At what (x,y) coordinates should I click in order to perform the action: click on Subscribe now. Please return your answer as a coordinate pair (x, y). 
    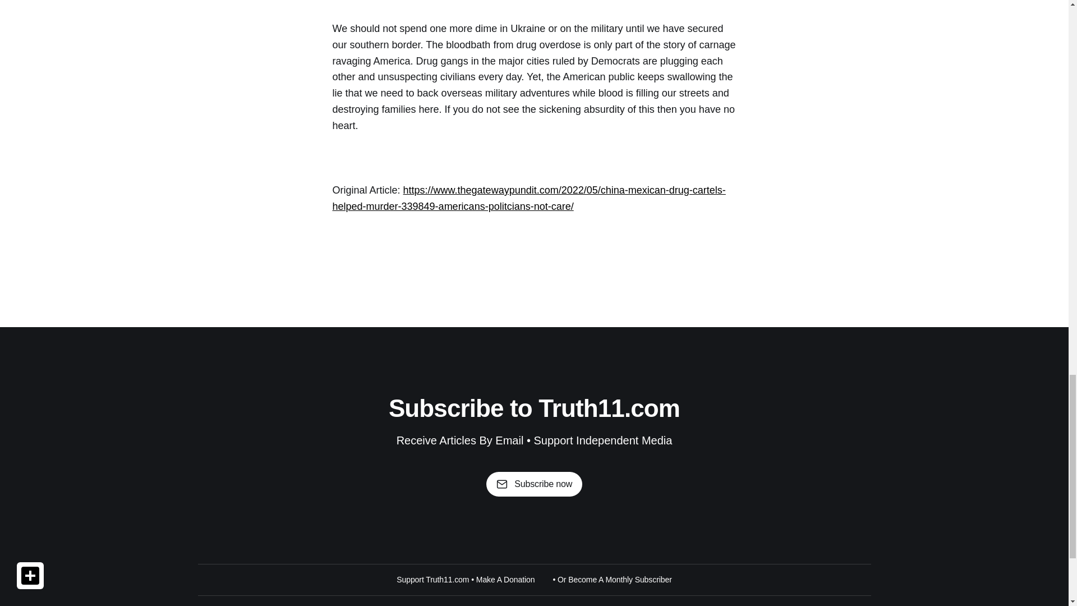
    Looking at the image, I should click on (534, 484).